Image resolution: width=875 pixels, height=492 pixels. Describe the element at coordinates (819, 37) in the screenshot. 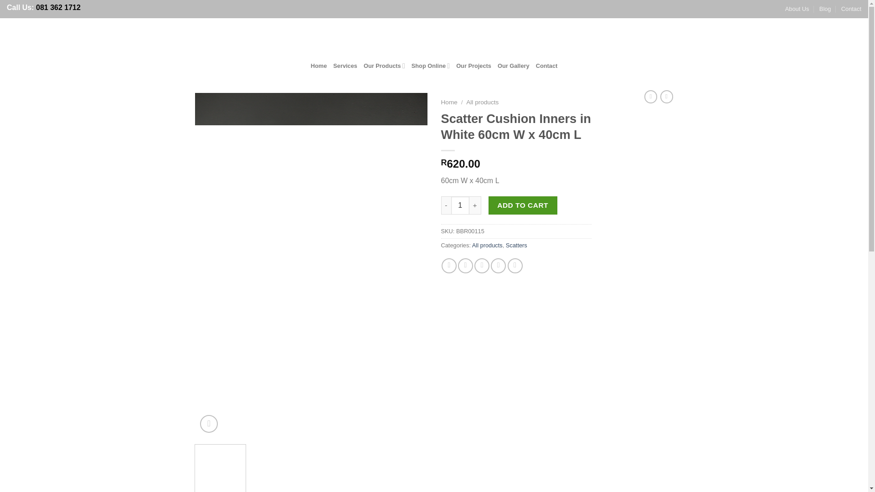

I see `Follow on Instagram` at that location.